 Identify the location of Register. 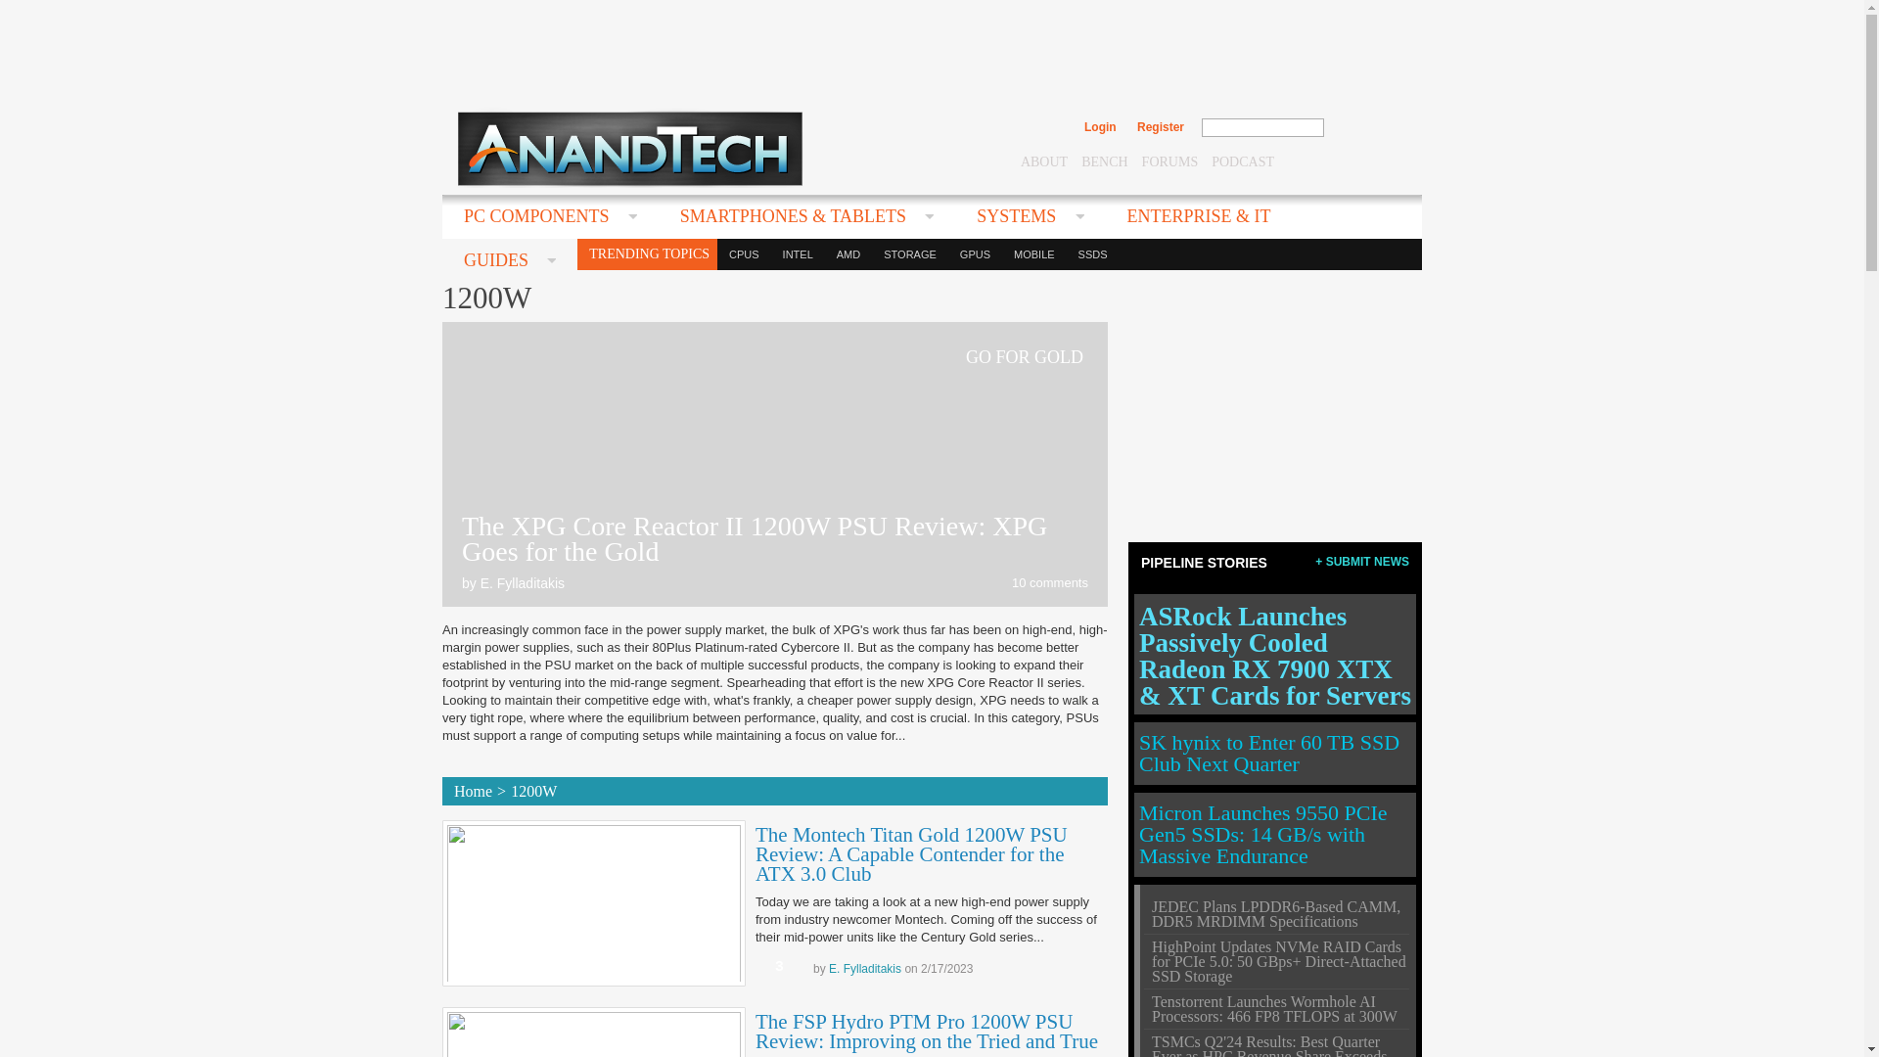
(1160, 127).